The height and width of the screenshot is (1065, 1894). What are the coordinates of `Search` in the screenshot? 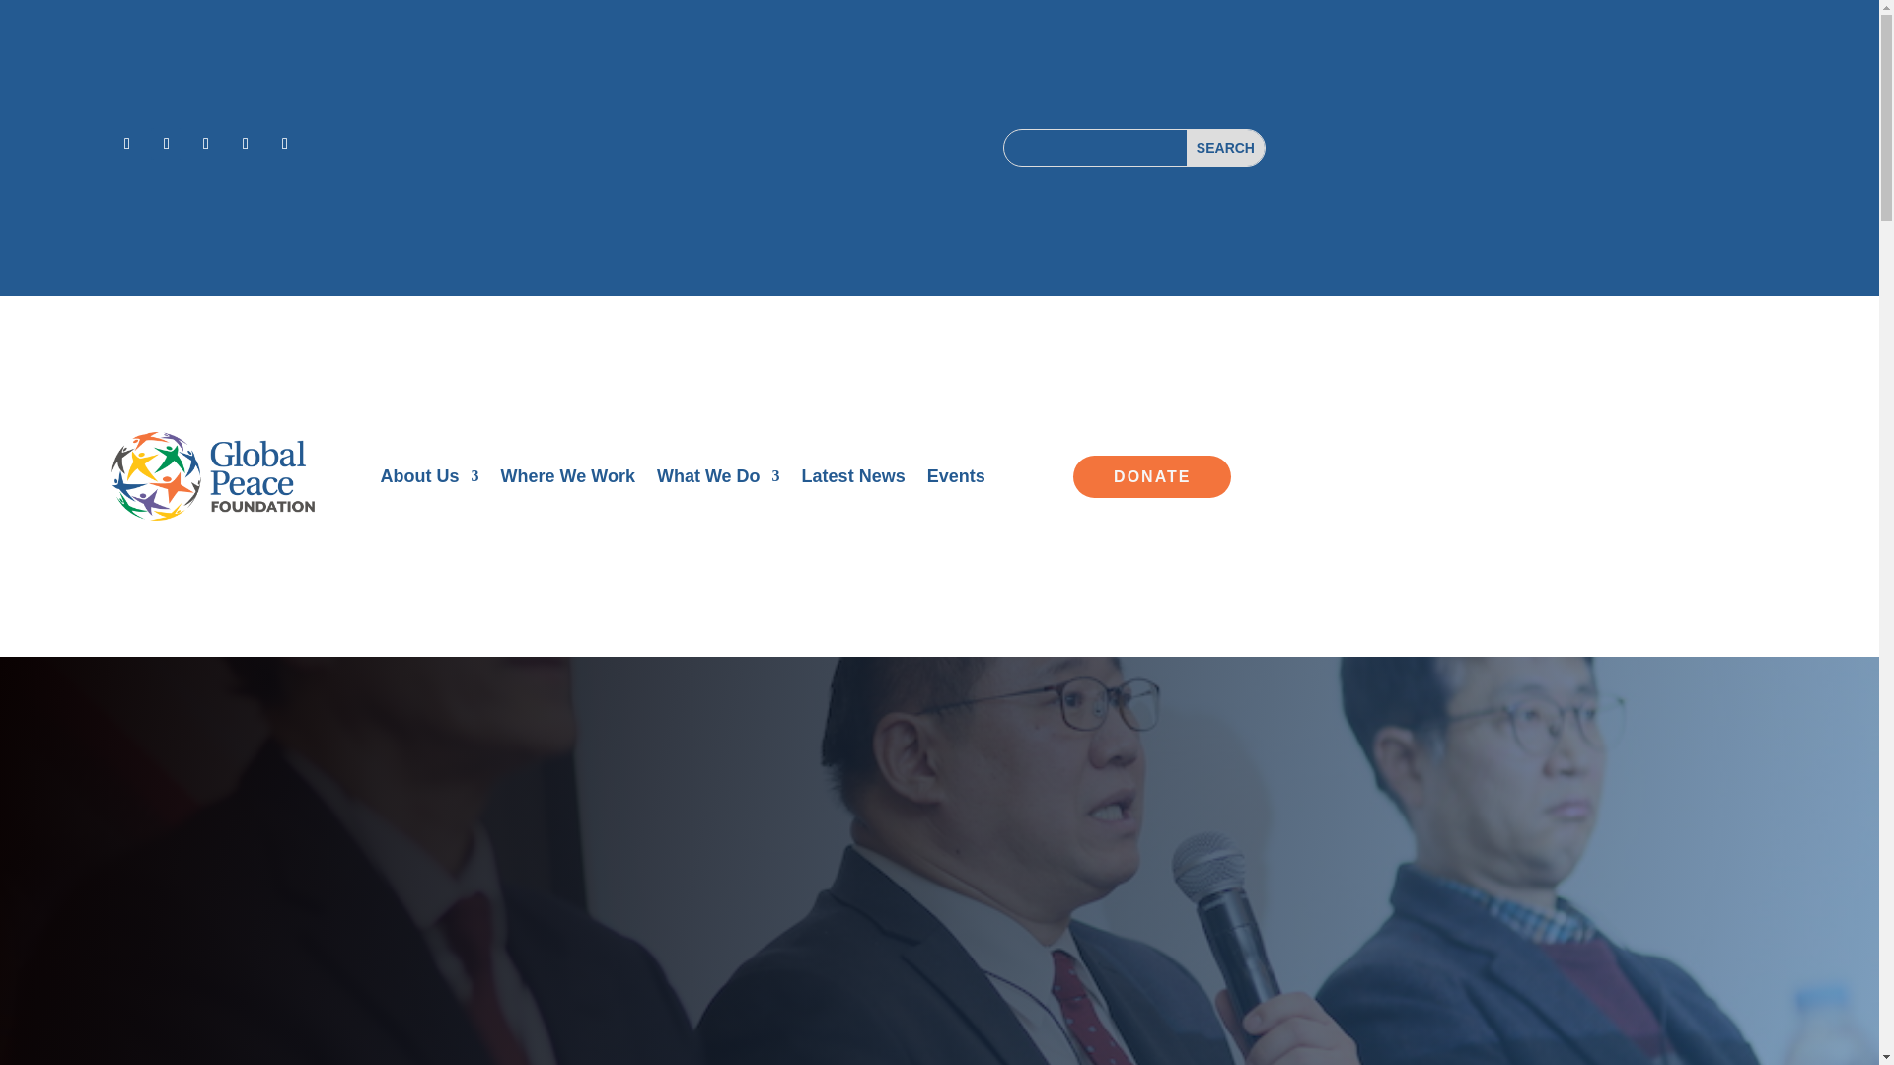 It's located at (1225, 148).